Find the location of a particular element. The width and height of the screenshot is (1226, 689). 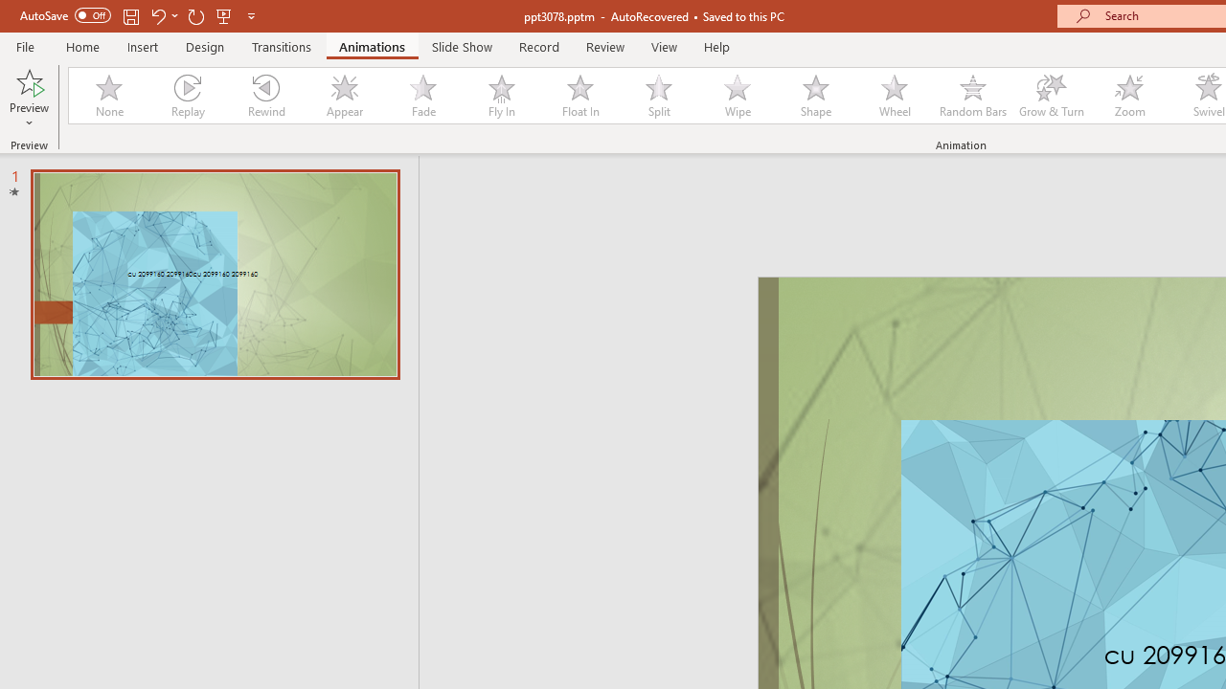

Fly In is located at coordinates (501, 96).